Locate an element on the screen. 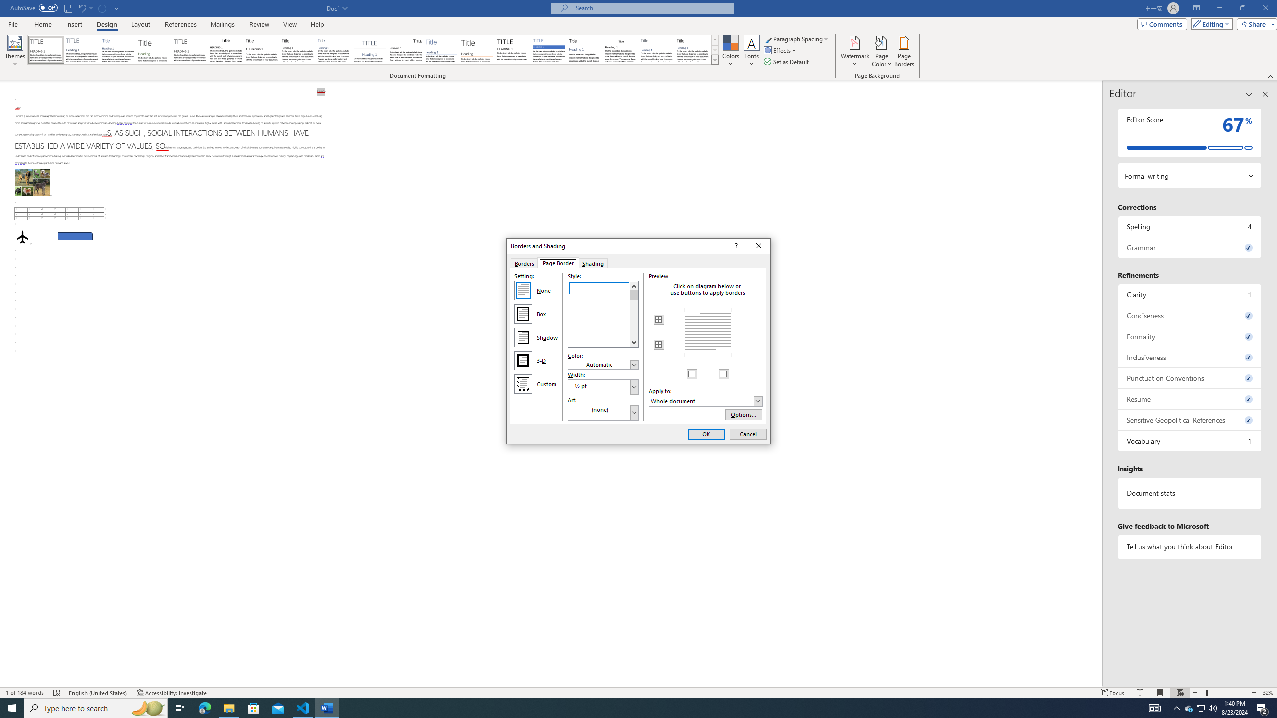  Spelling, 4 issues. Press space or enter to review items. is located at coordinates (1190, 226).